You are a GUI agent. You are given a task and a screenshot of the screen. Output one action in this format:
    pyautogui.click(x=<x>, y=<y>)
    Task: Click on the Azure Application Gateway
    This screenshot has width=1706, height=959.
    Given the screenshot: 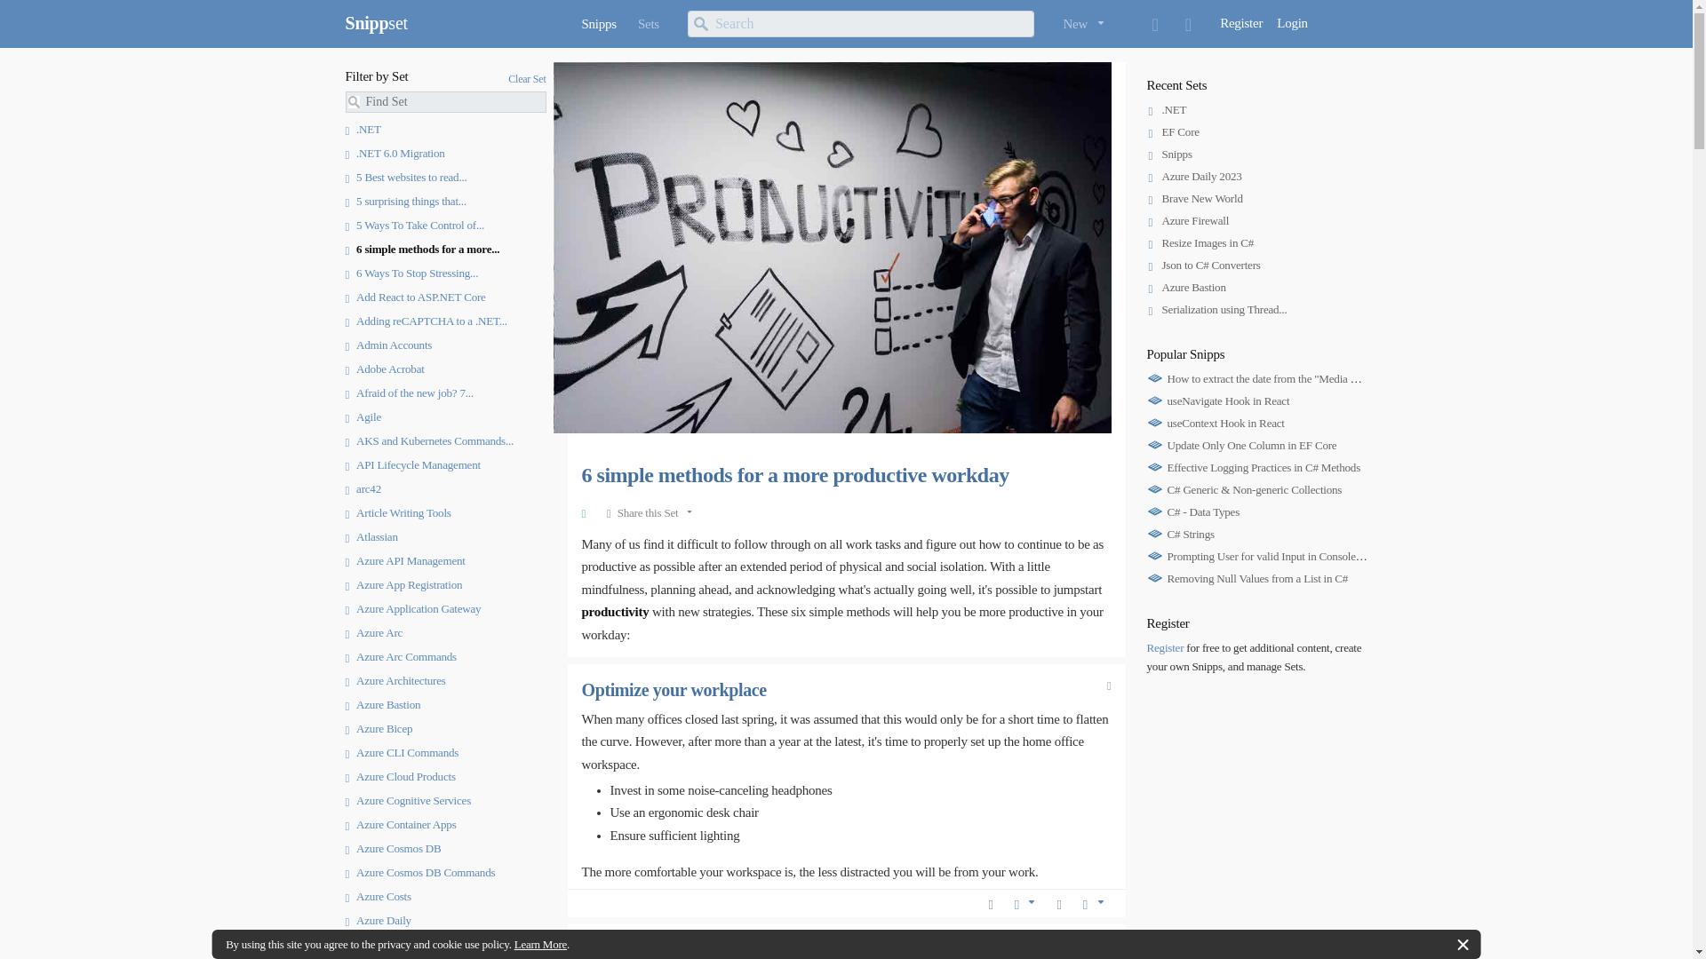 What is the action you would take?
    pyautogui.click(x=412, y=609)
    